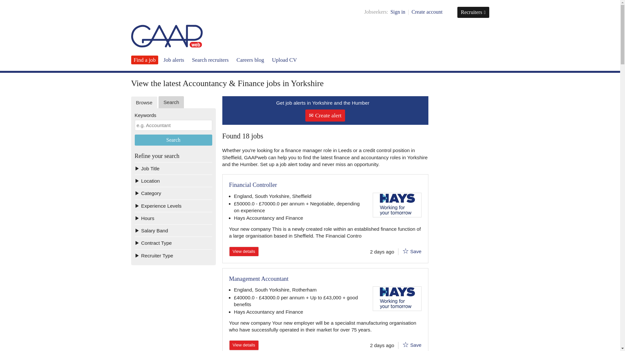 The width and height of the screenshot is (625, 351). Describe the element at coordinates (174, 60) in the screenshot. I see `Job alerts` at that location.